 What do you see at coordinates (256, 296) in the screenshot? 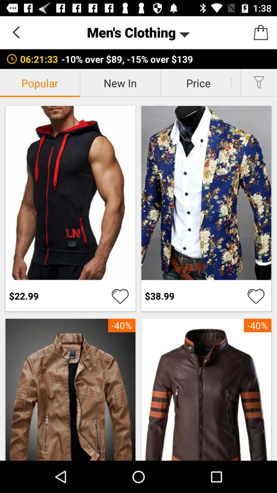
I see `save as favorite` at bounding box center [256, 296].